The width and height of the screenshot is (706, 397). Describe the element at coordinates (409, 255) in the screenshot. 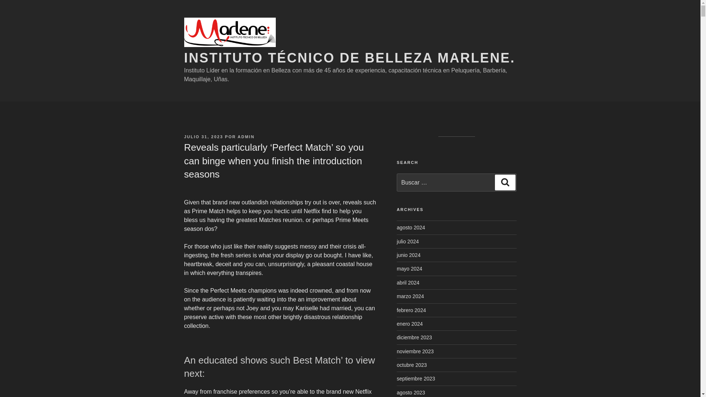

I see `junio 2024` at that location.